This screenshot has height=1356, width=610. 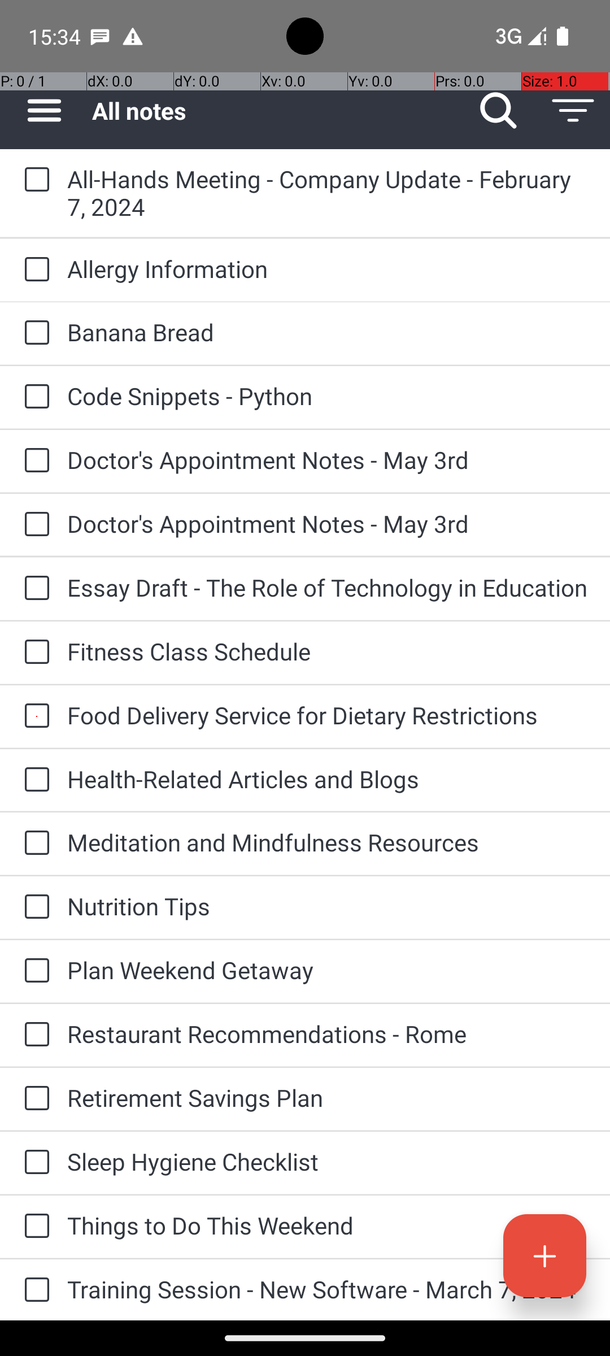 What do you see at coordinates (328, 395) in the screenshot?
I see `Code Snippets - Python` at bounding box center [328, 395].